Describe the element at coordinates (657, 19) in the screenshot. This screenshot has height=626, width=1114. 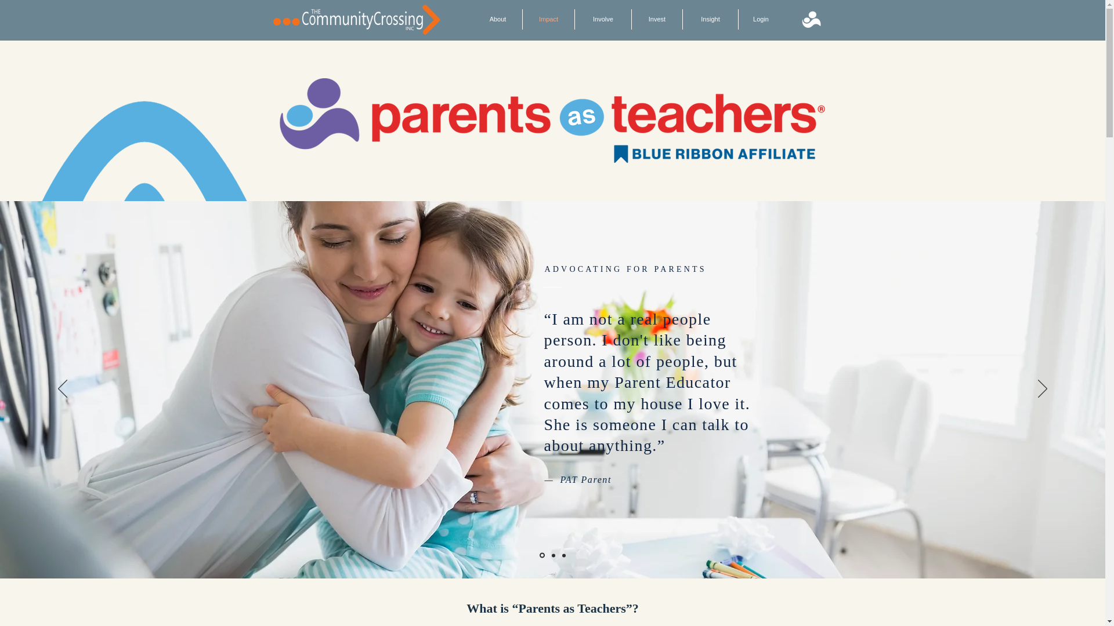
I see `Invest` at that location.